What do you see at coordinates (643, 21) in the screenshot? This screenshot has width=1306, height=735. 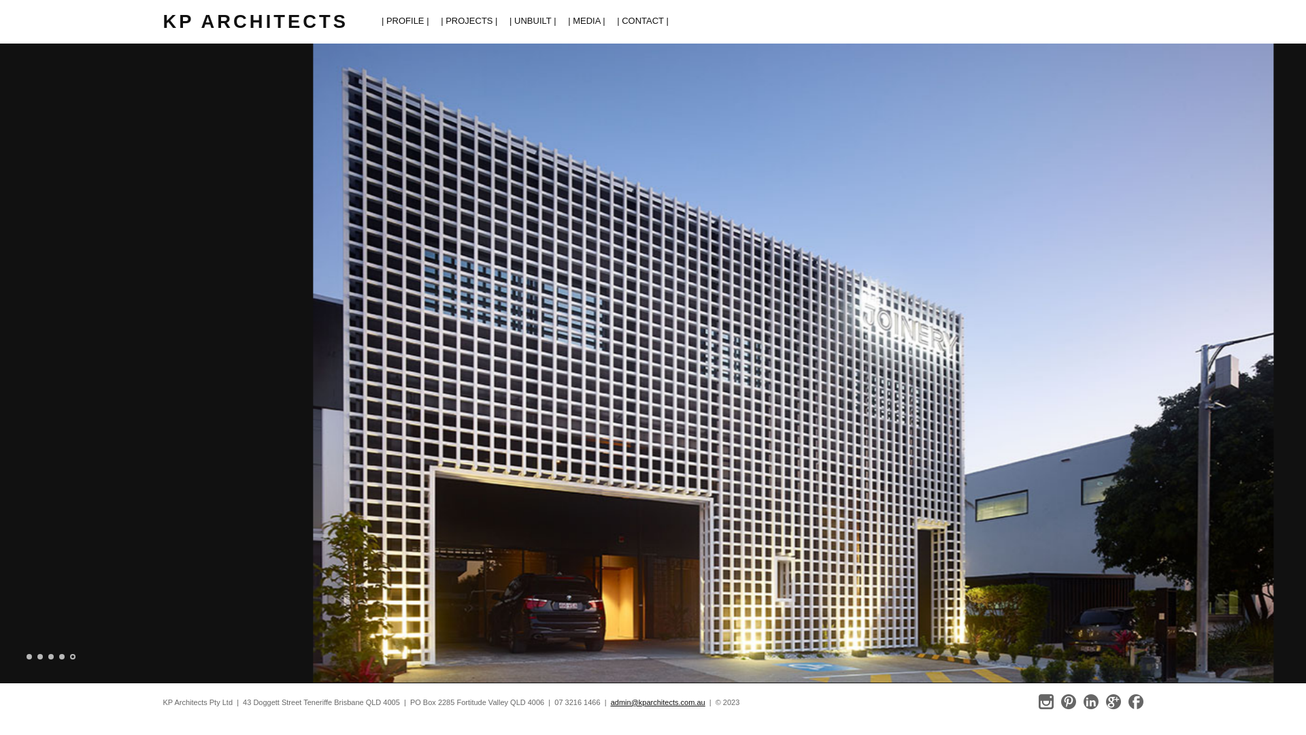 I see `| CONTACT |` at bounding box center [643, 21].